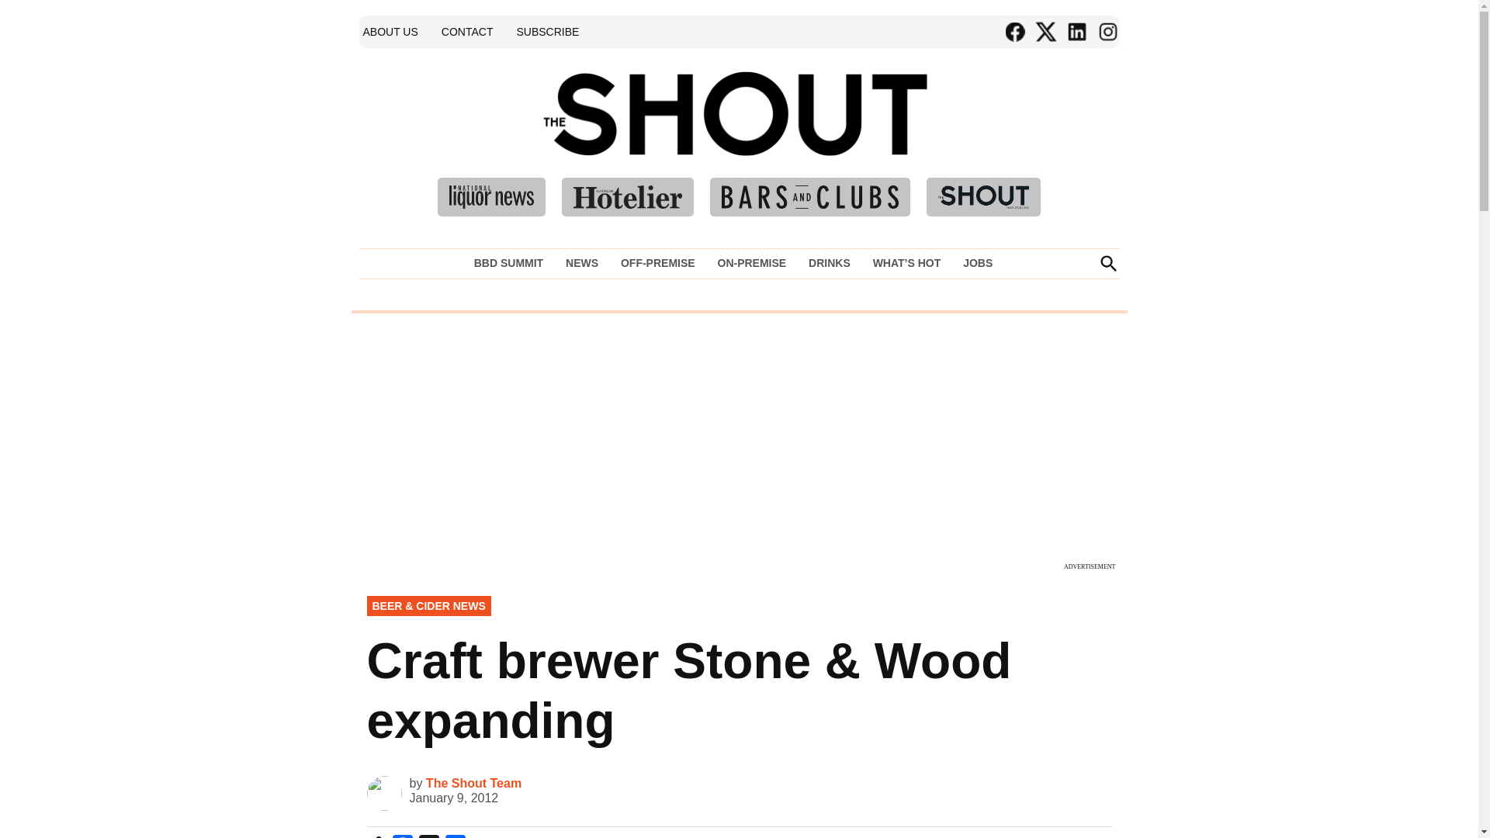  What do you see at coordinates (1014, 32) in the screenshot?
I see `Facebook` at bounding box center [1014, 32].